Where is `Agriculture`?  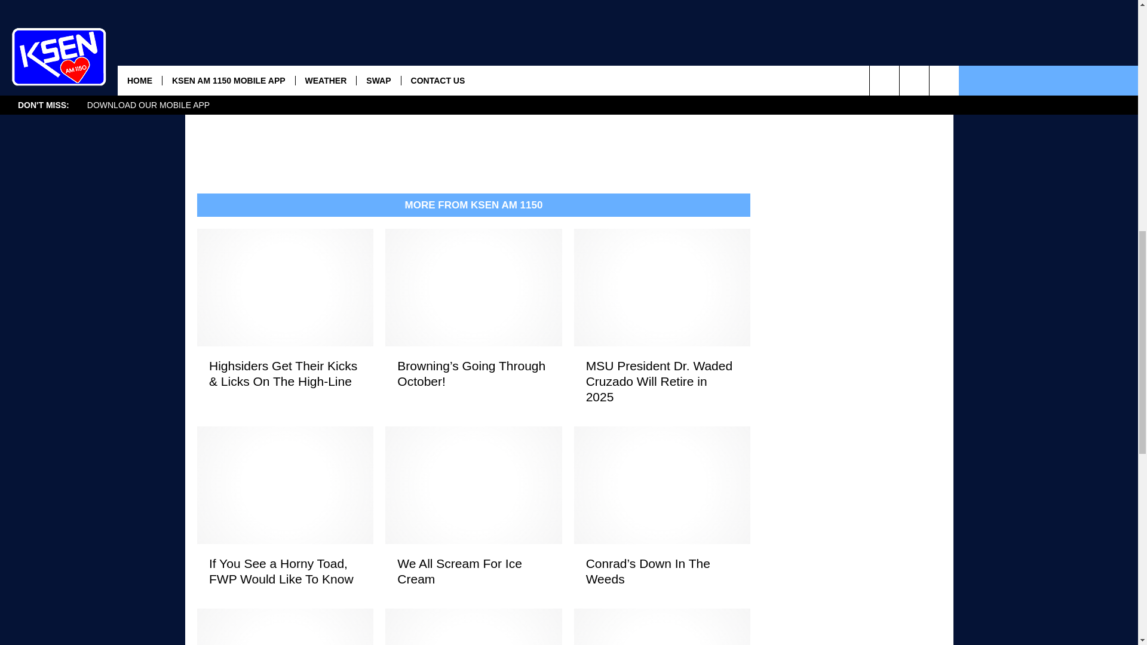
Agriculture is located at coordinates (387, 31).